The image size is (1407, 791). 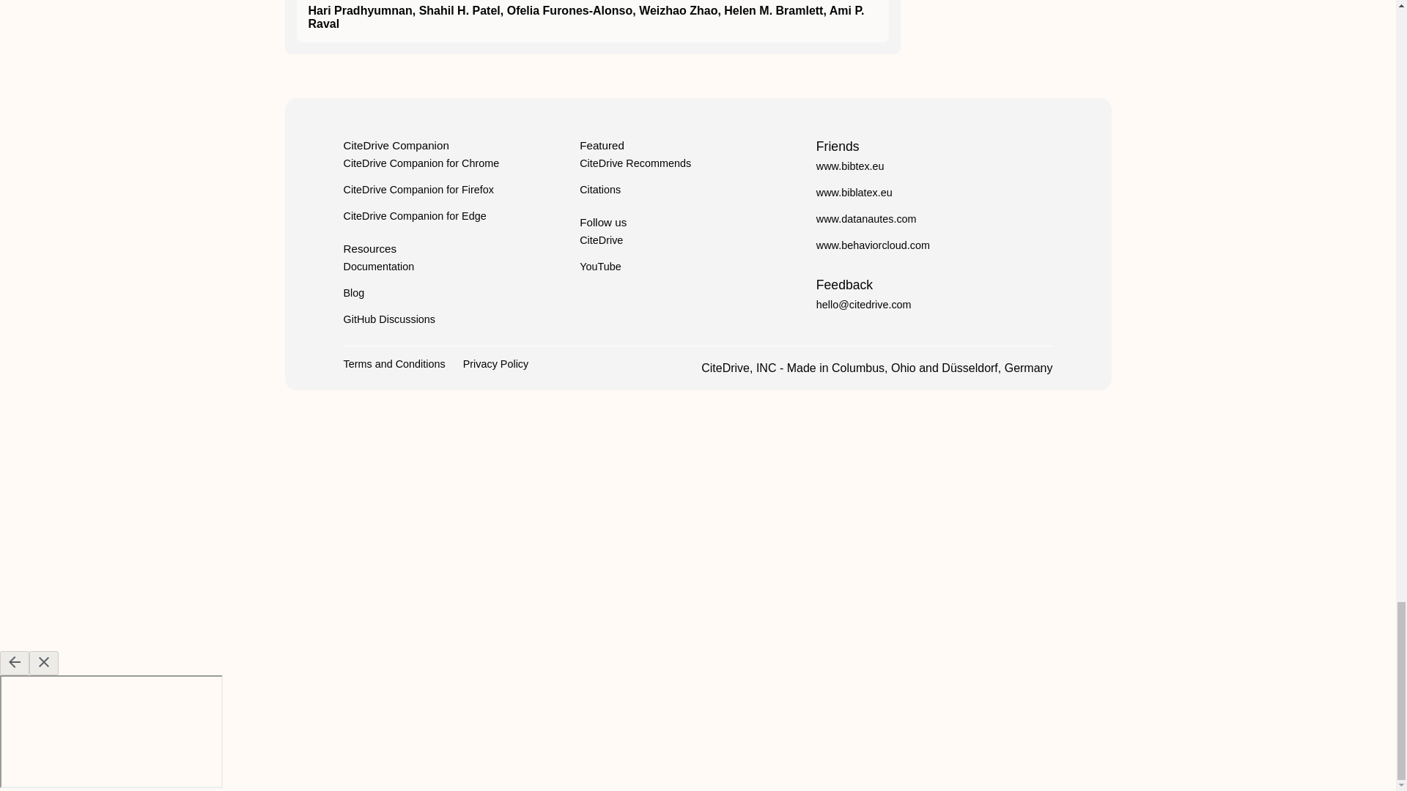 What do you see at coordinates (414, 216) in the screenshot?
I see `CiteDrive Companion for Edge` at bounding box center [414, 216].